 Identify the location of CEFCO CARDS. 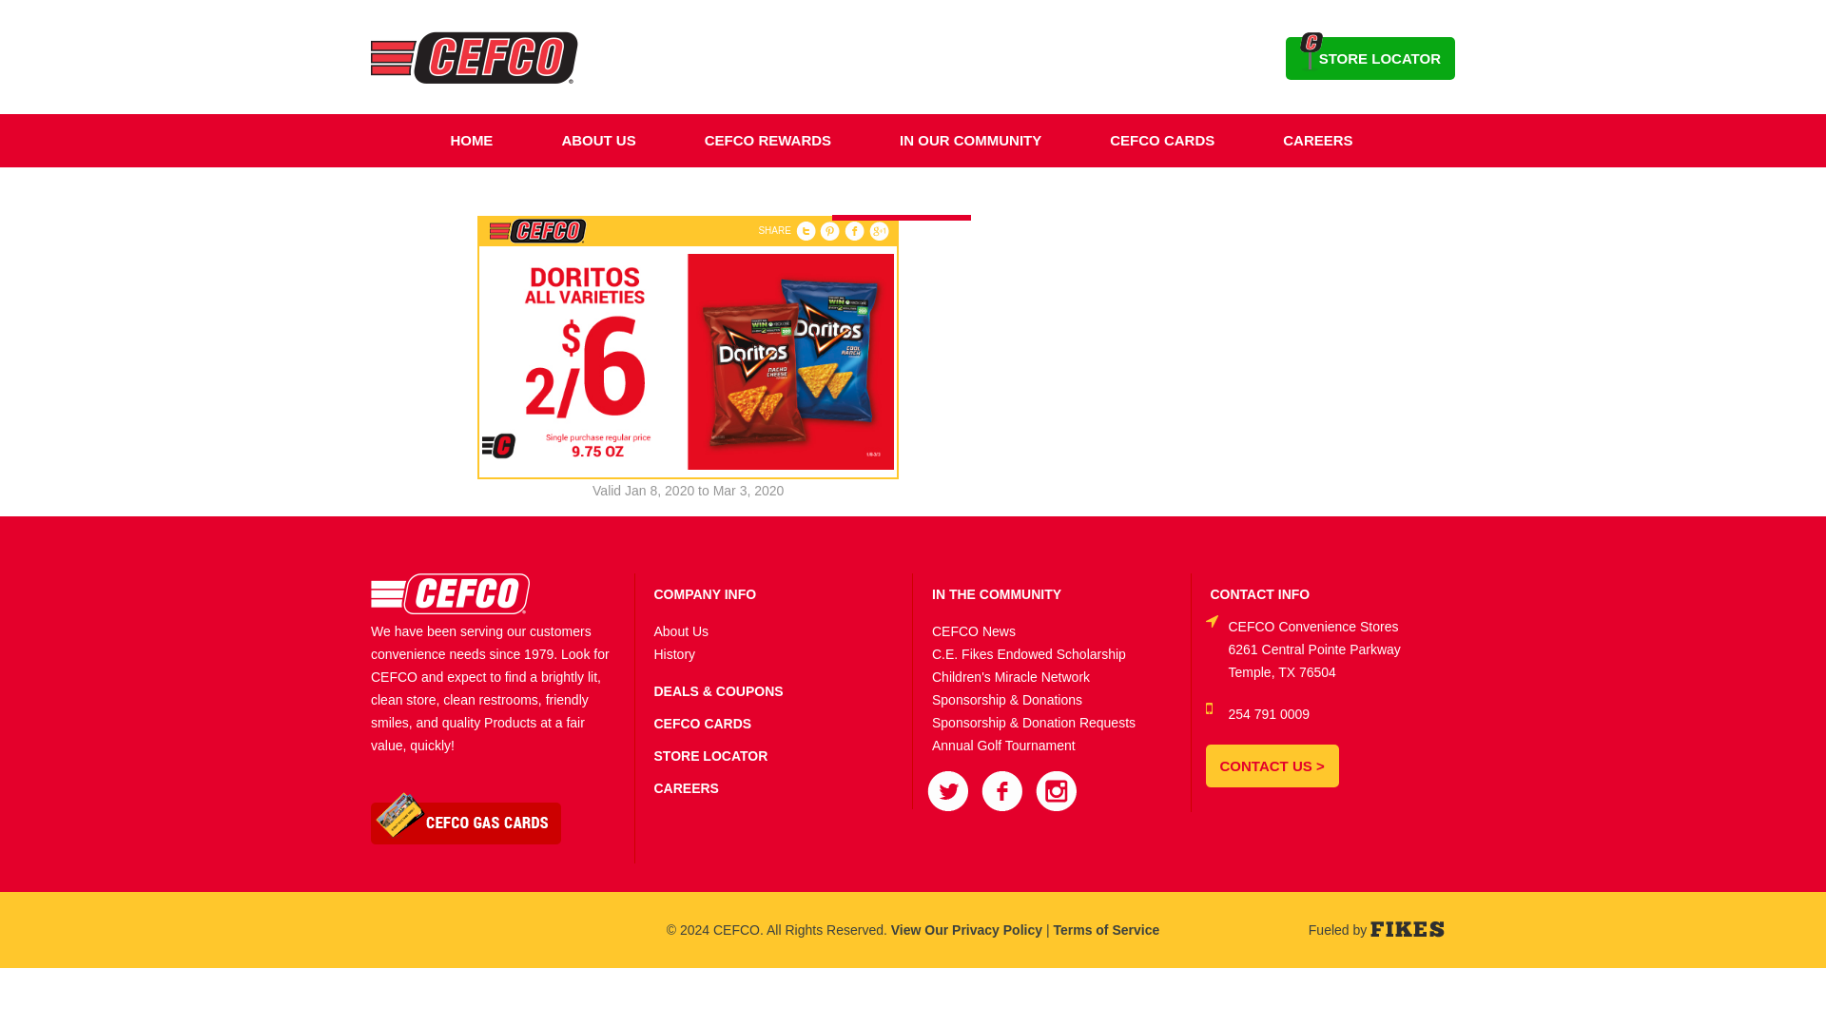
(1162, 141).